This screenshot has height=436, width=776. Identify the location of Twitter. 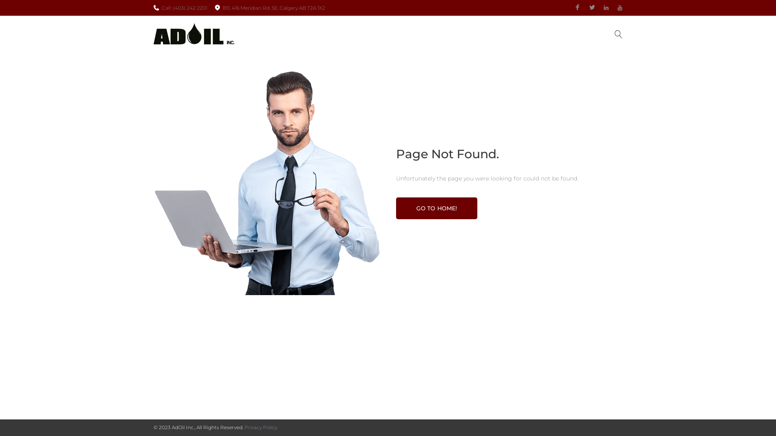
(592, 8).